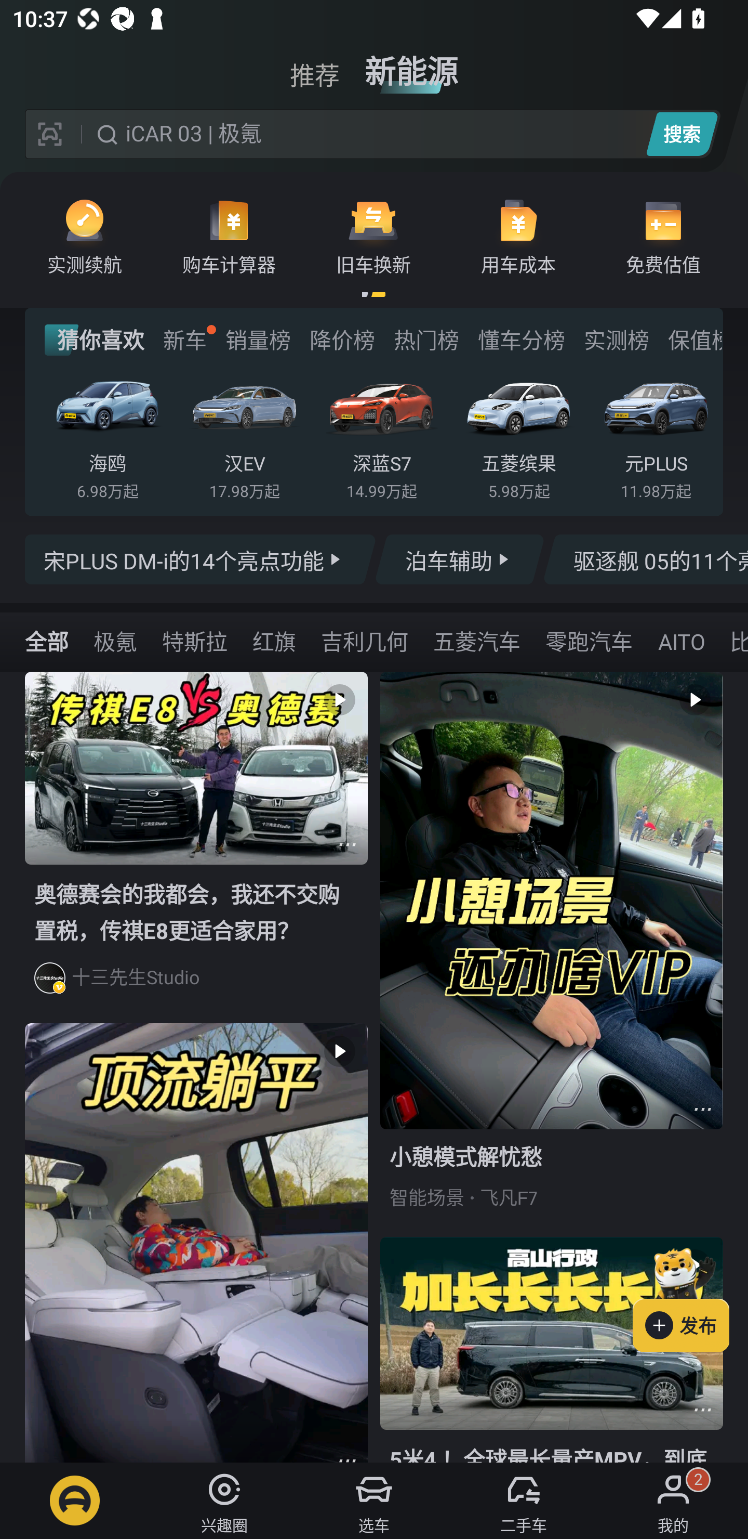 This screenshot has width=748, height=1539. I want to click on 汉EV 17.98万起, so click(244, 435).